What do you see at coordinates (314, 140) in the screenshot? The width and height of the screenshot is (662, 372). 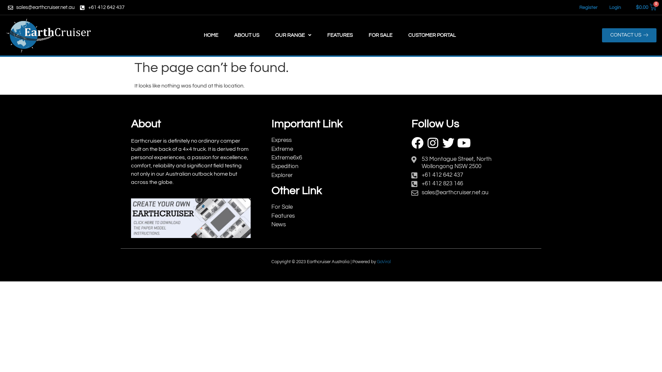 I see `Express` at bounding box center [314, 140].